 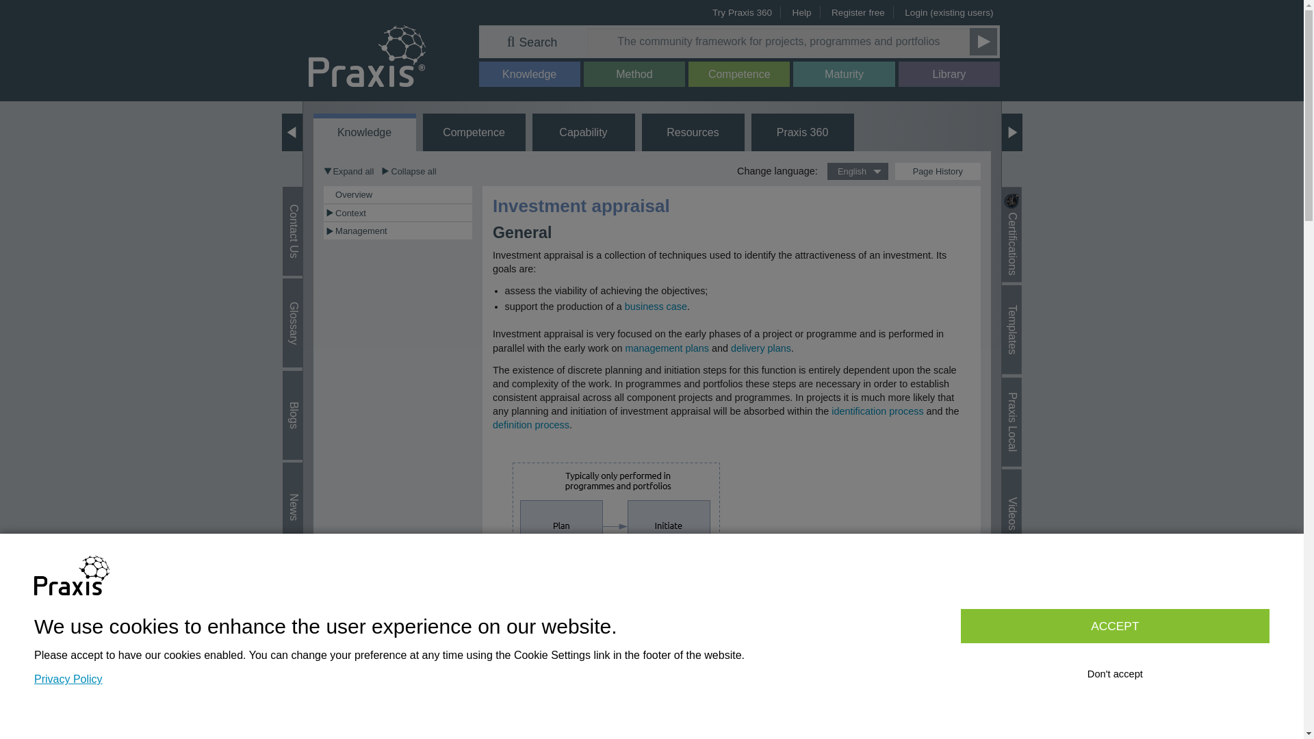 I want to click on Collapse all, so click(x=408, y=171).